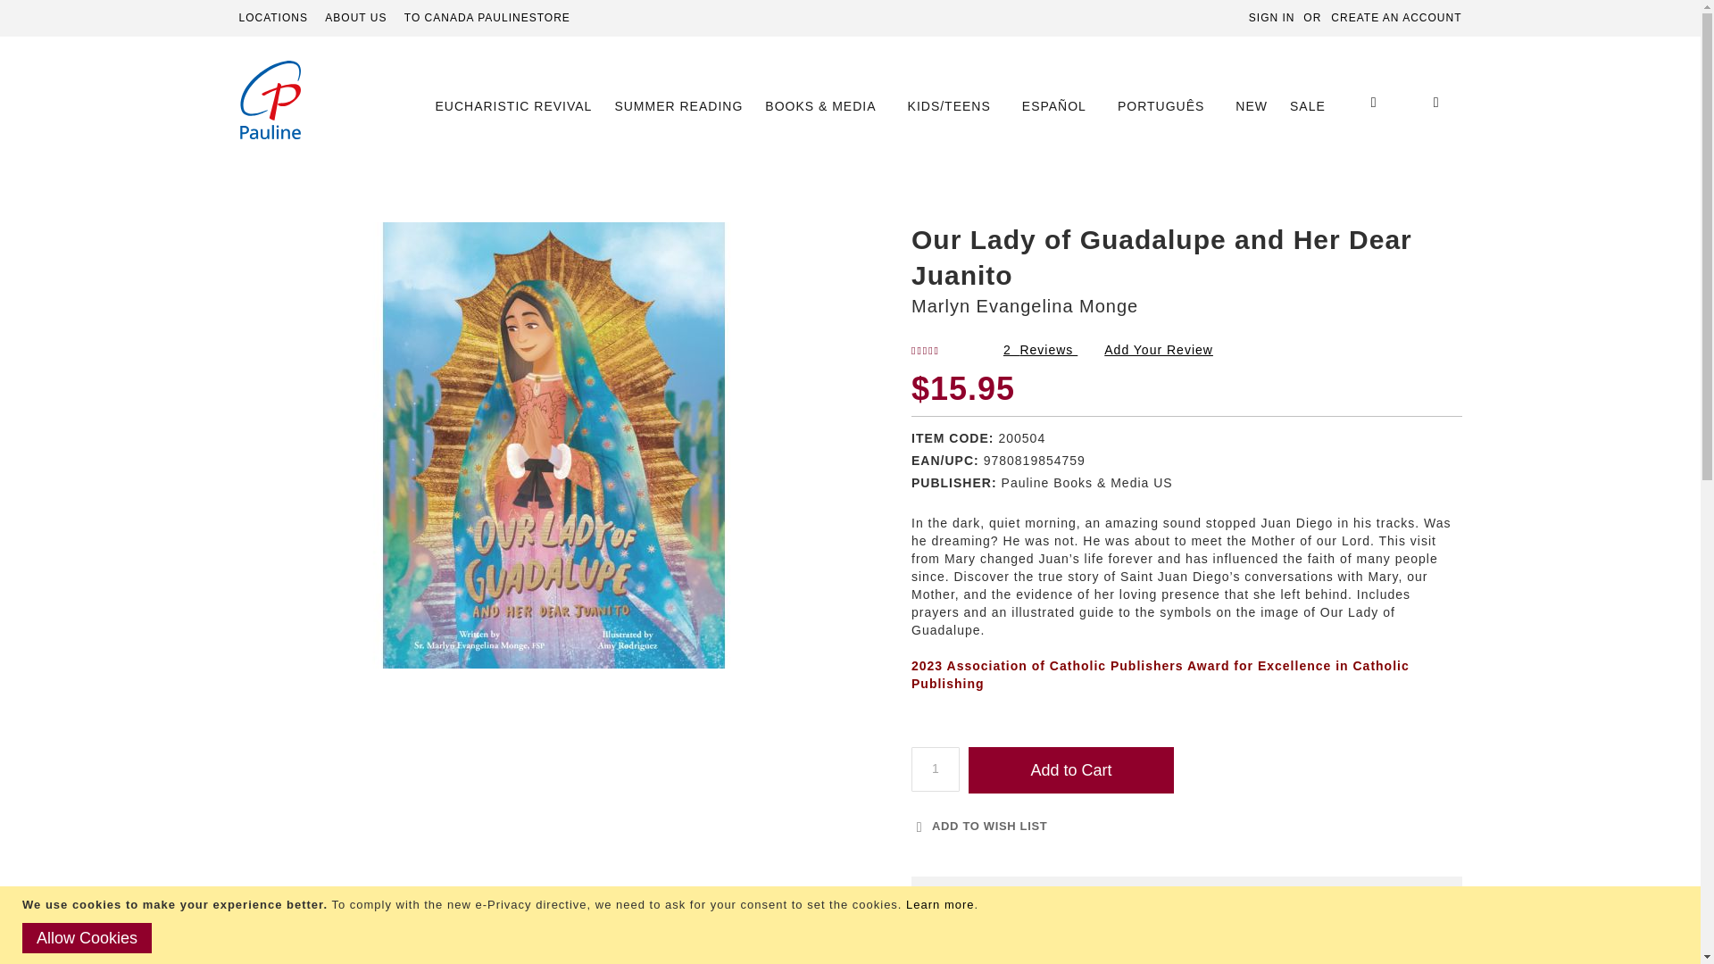 This screenshot has width=1714, height=964. What do you see at coordinates (87, 937) in the screenshot?
I see `Allow Cookies` at bounding box center [87, 937].